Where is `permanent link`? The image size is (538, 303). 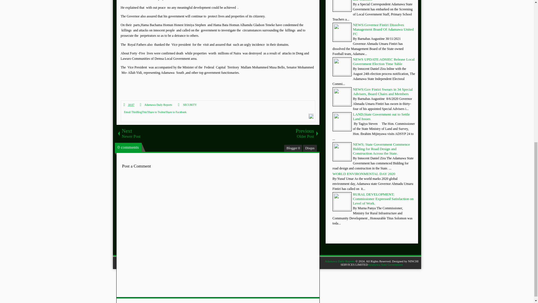
permanent link is located at coordinates (129, 105).